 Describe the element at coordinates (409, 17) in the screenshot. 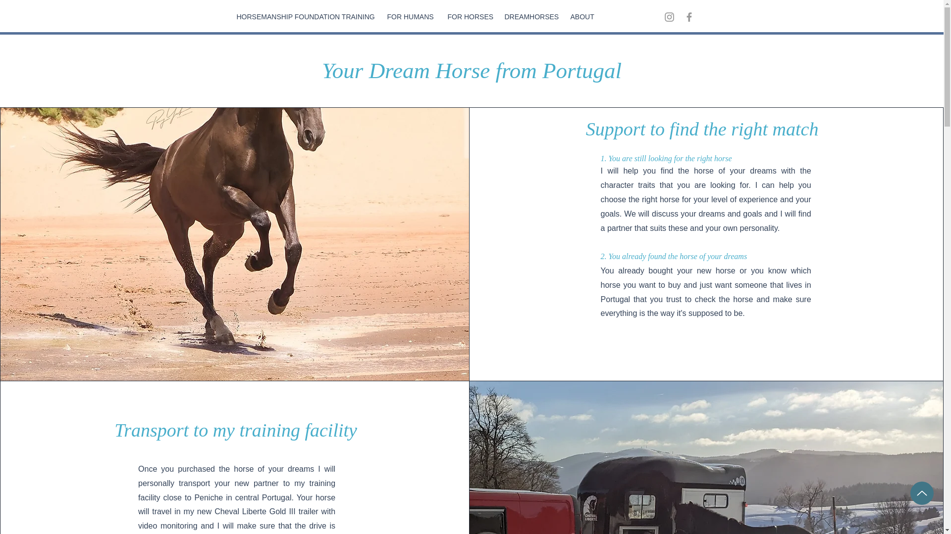

I see `FOR HUMANS` at that location.